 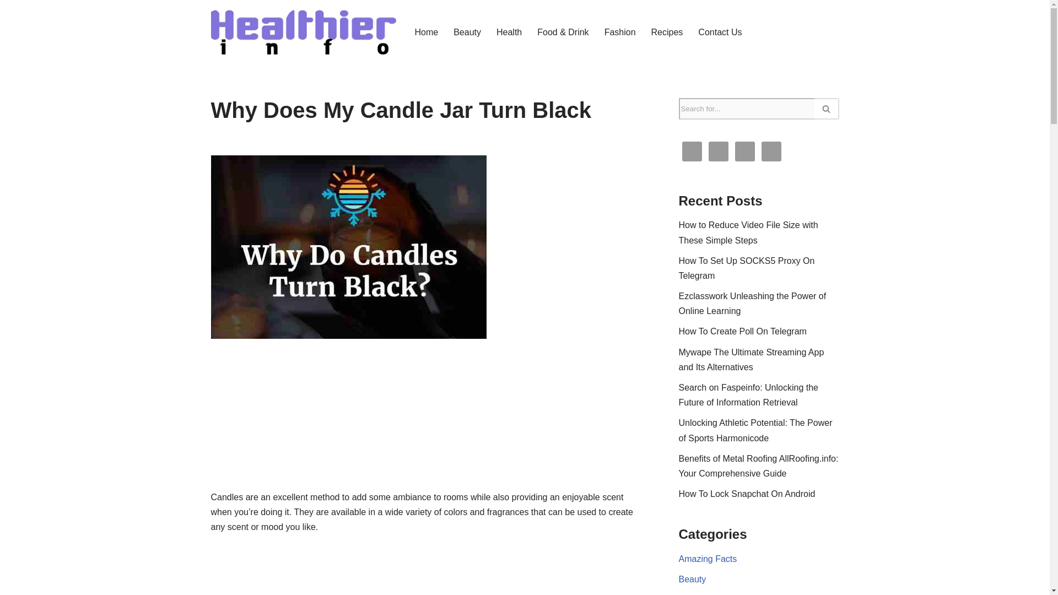 What do you see at coordinates (720, 32) in the screenshot?
I see `Contact Us` at bounding box center [720, 32].